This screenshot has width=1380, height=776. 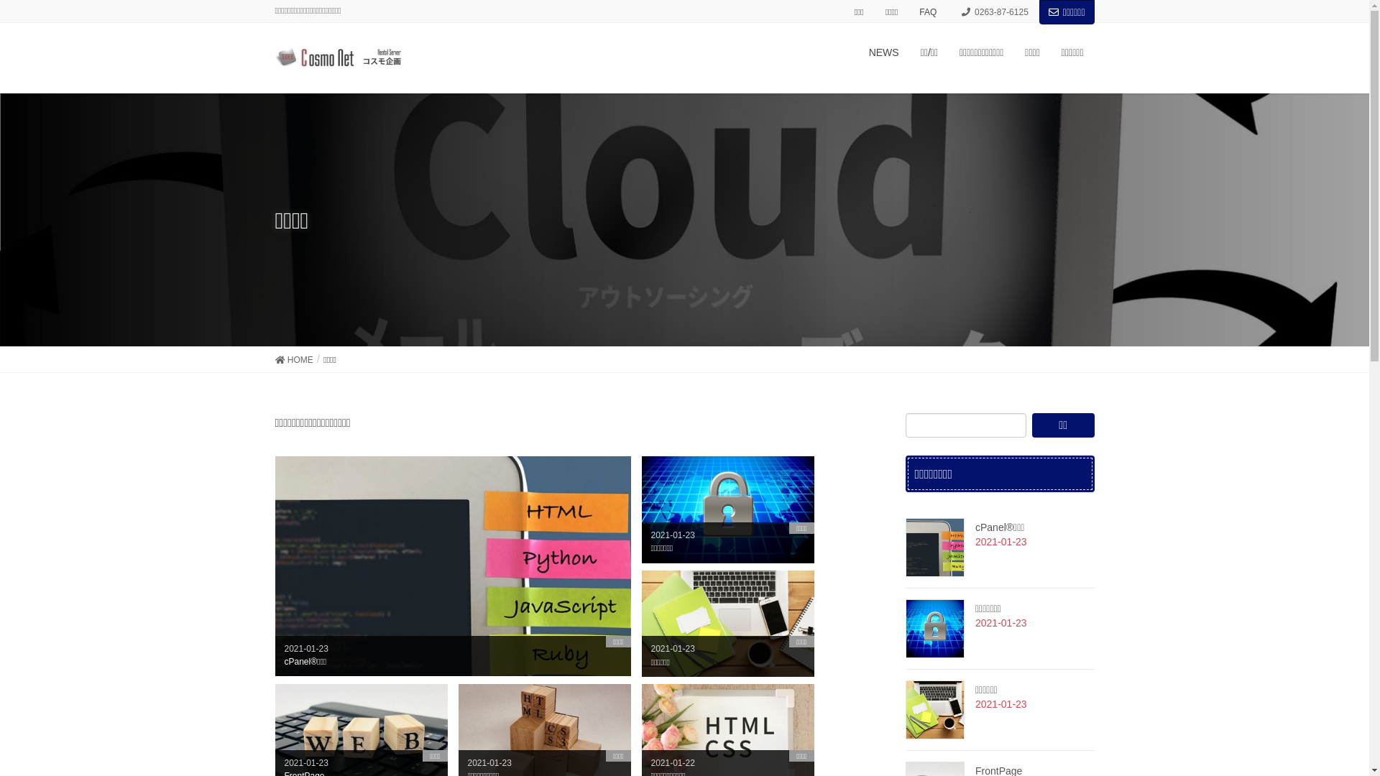 I want to click on FAQ, so click(x=928, y=13).